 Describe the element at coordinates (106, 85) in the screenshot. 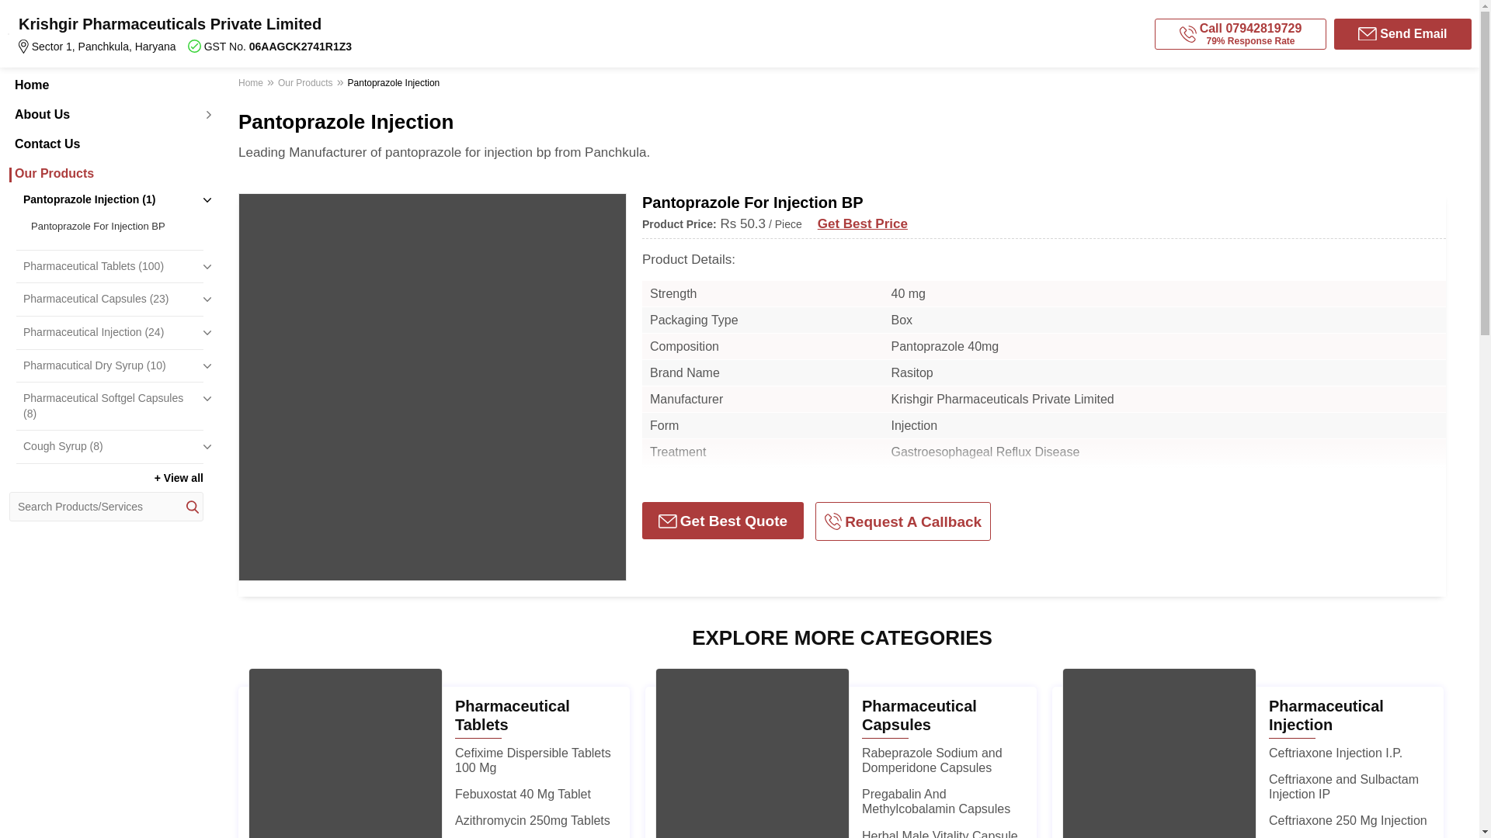

I see `Home` at that location.